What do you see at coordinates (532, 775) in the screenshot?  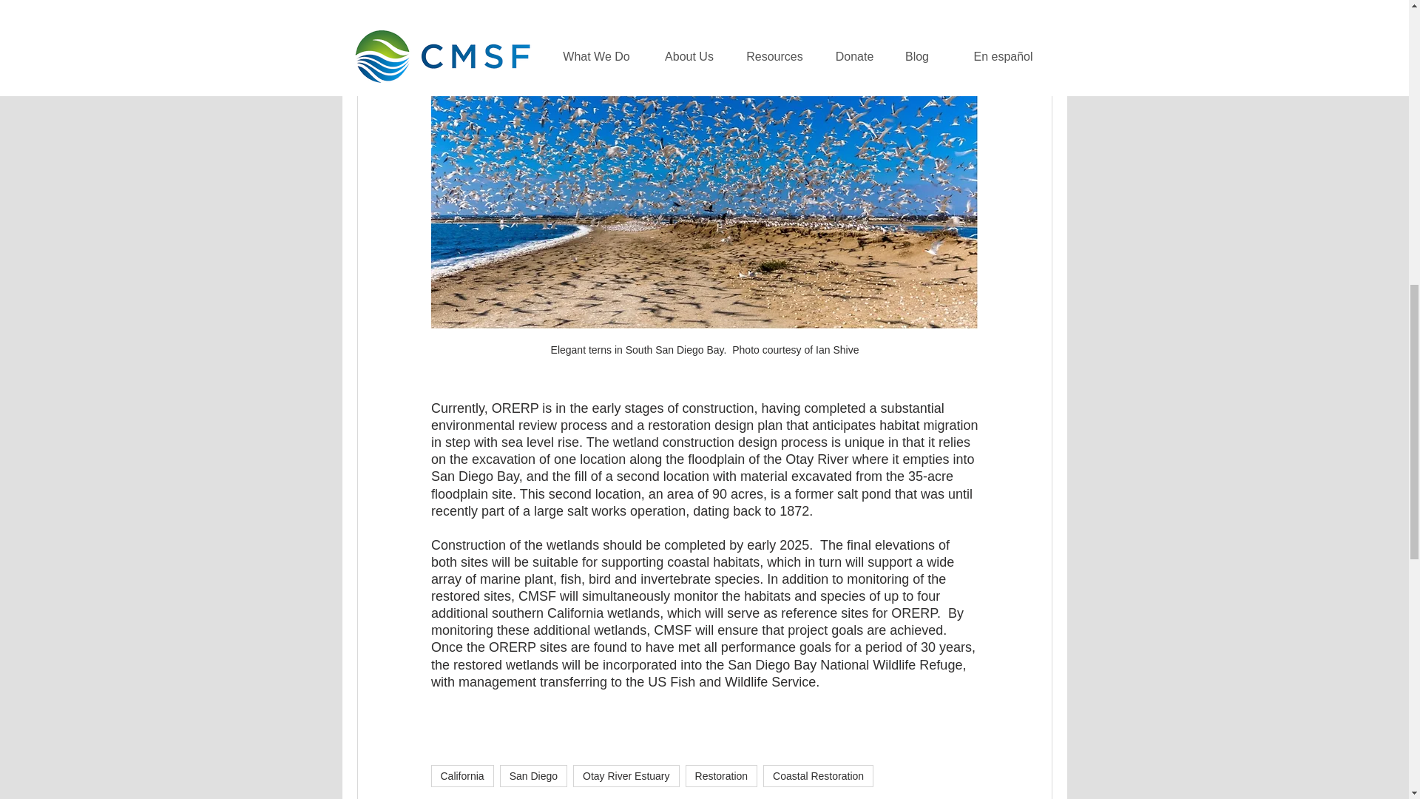 I see `San Diego` at bounding box center [532, 775].